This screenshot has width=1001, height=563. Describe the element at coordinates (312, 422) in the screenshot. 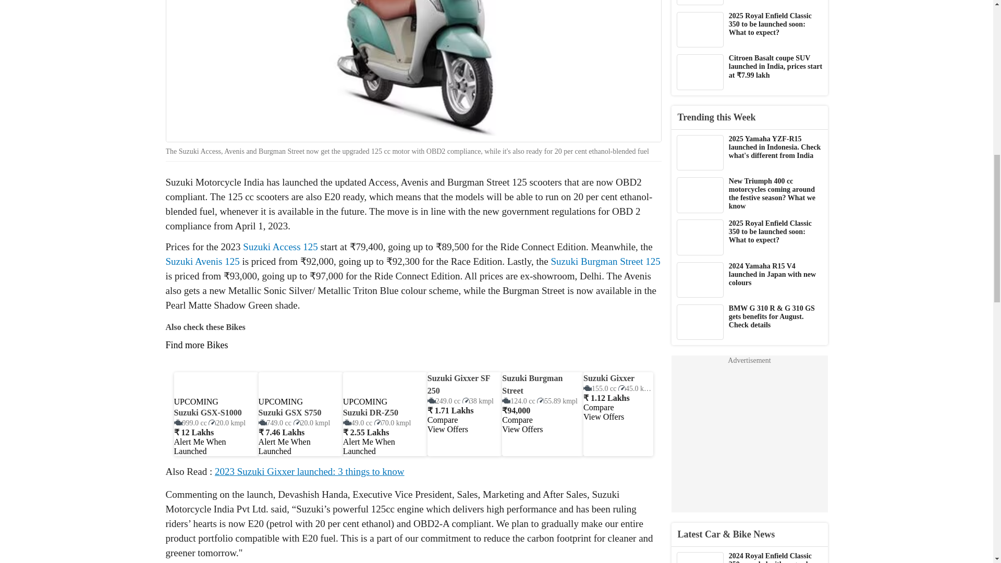

I see `Mileage` at that location.